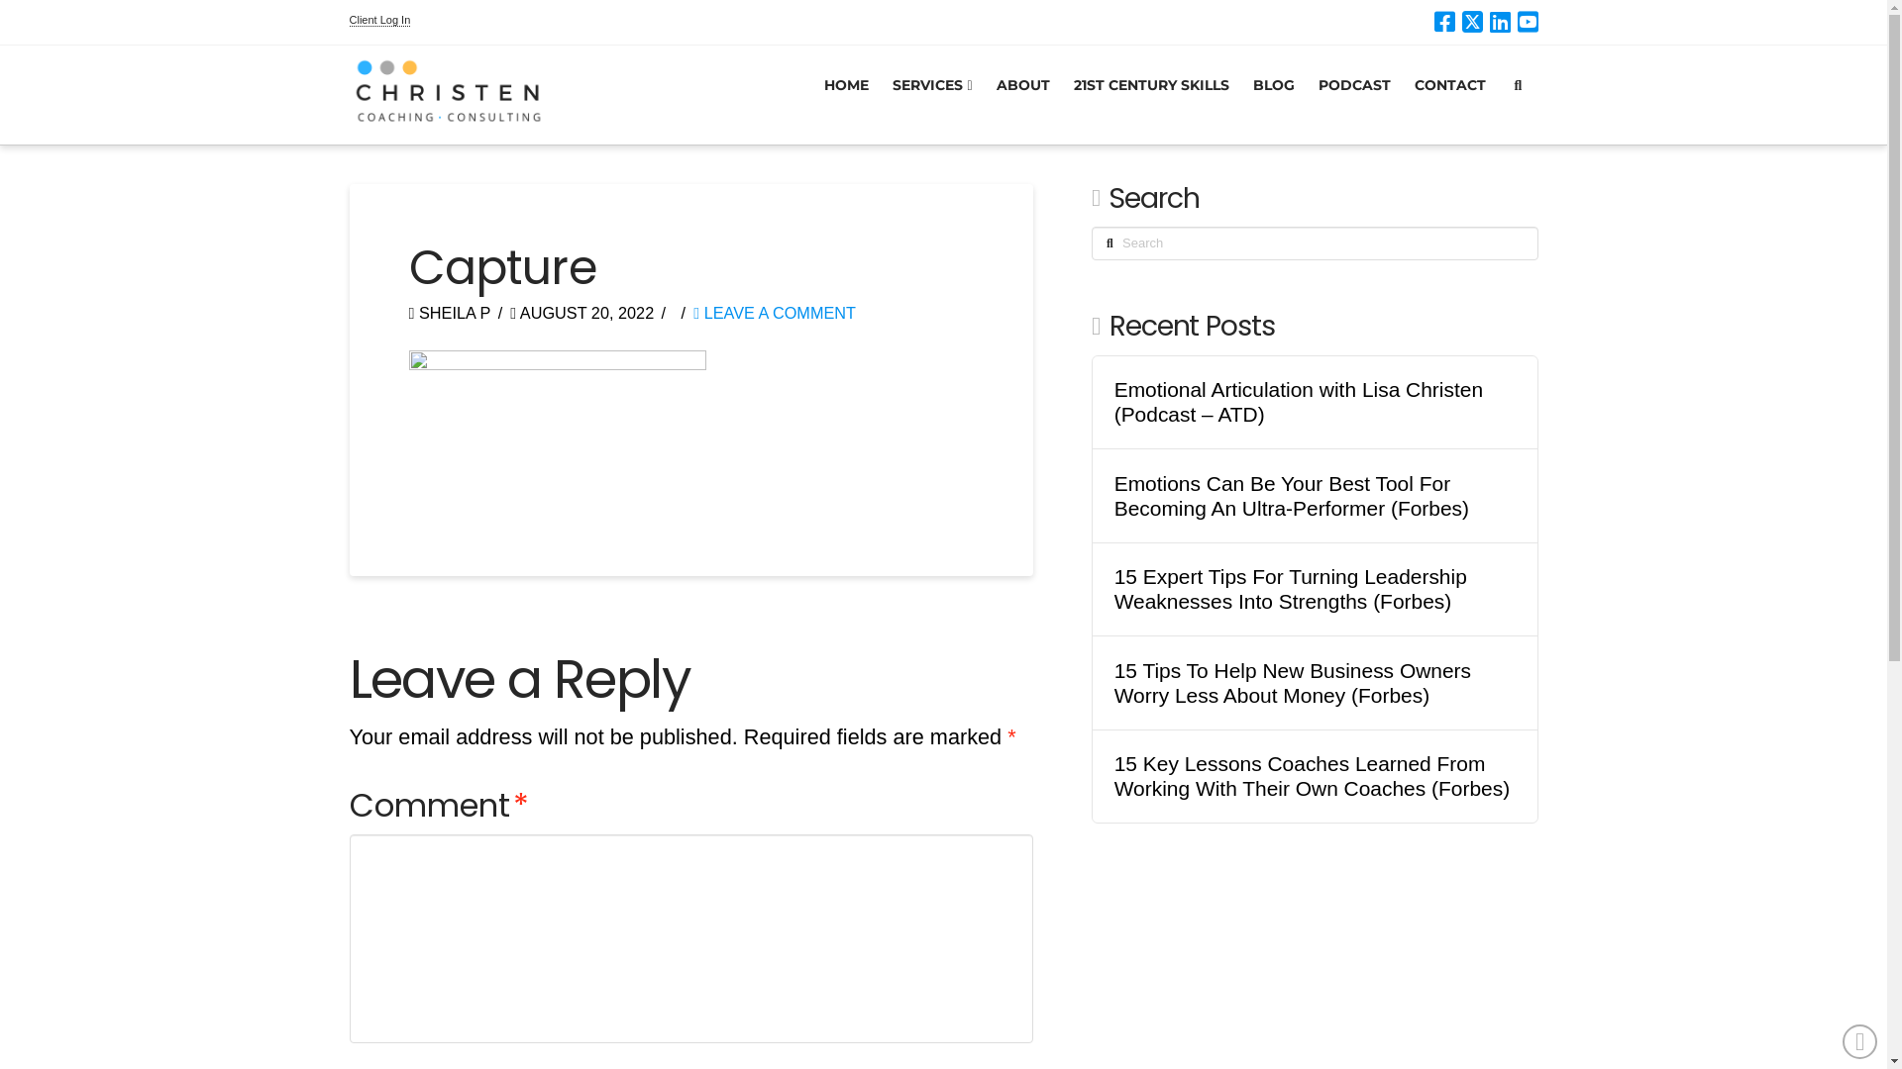 This screenshot has width=1902, height=1069. I want to click on X / Twitter, so click(1472, 22).